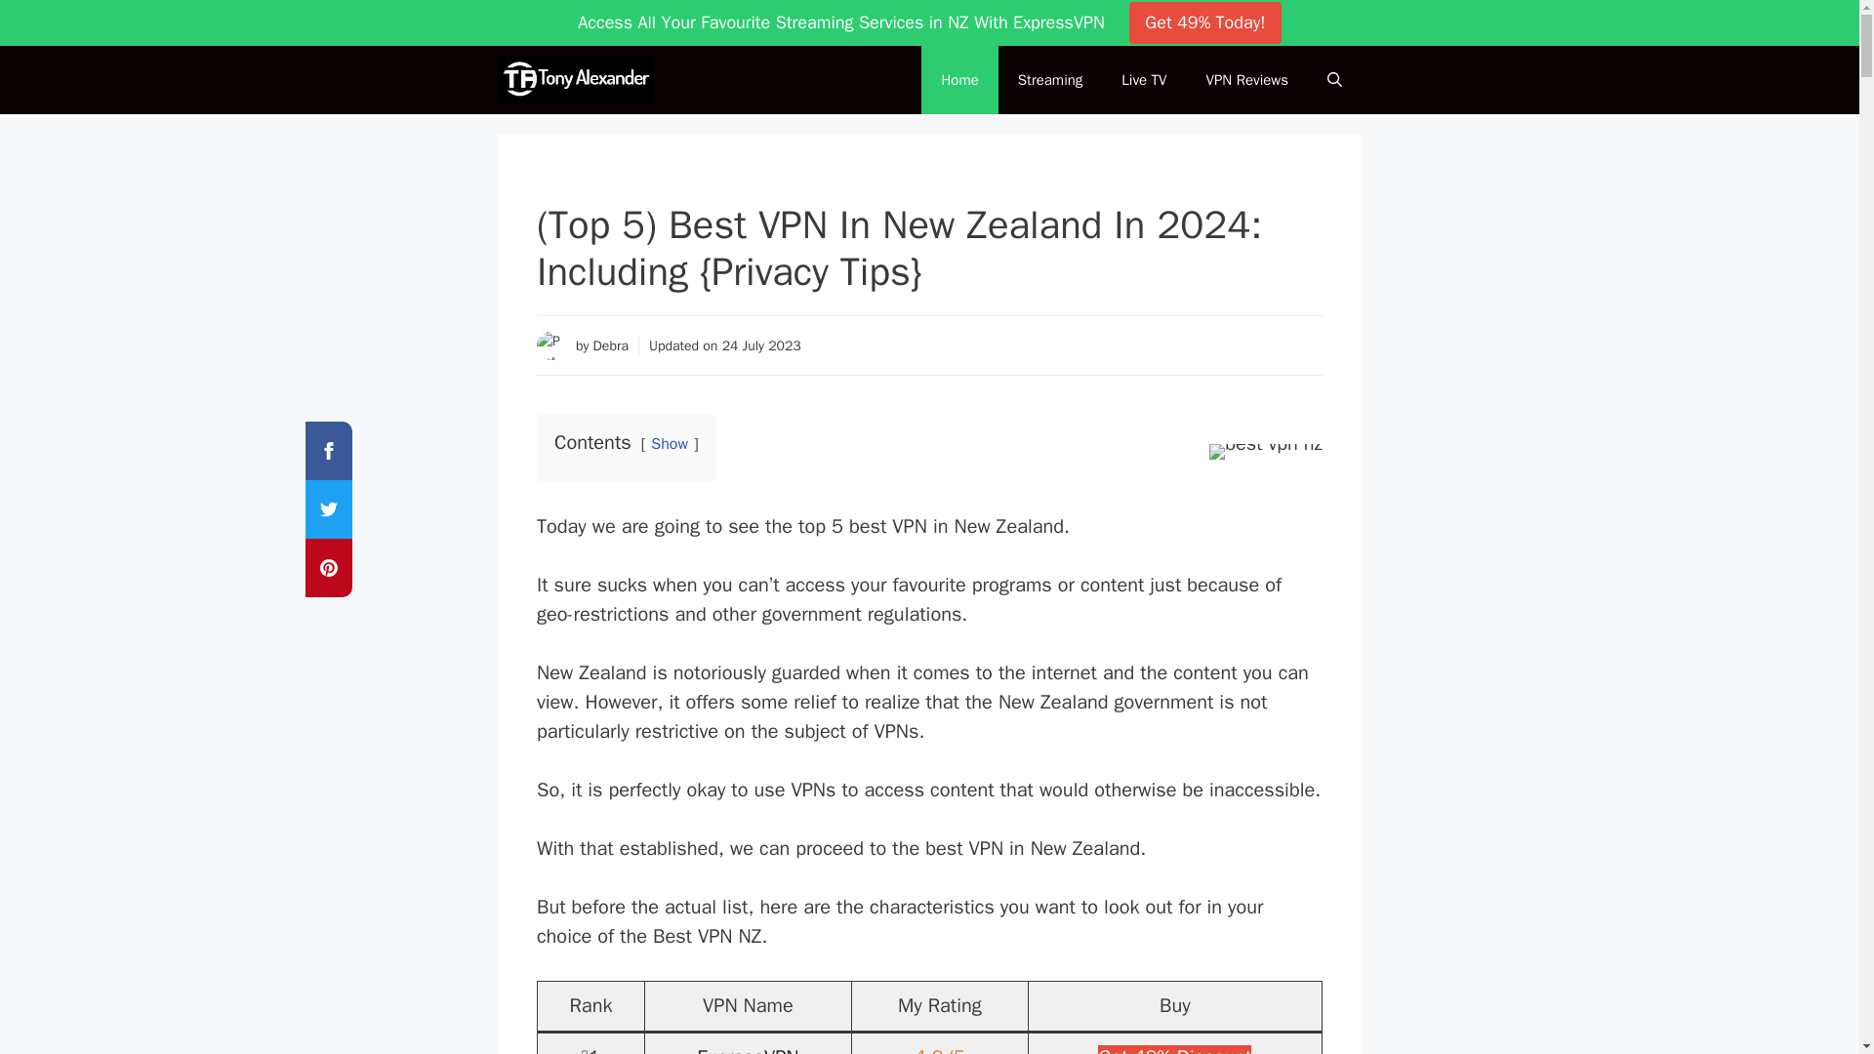 The width and height of the screenshot is (1874, 1054). What do you see at coordinates (1175, 1050) in the screenshot?
I see `expressvpn` at bounding box center [1175, 1050].